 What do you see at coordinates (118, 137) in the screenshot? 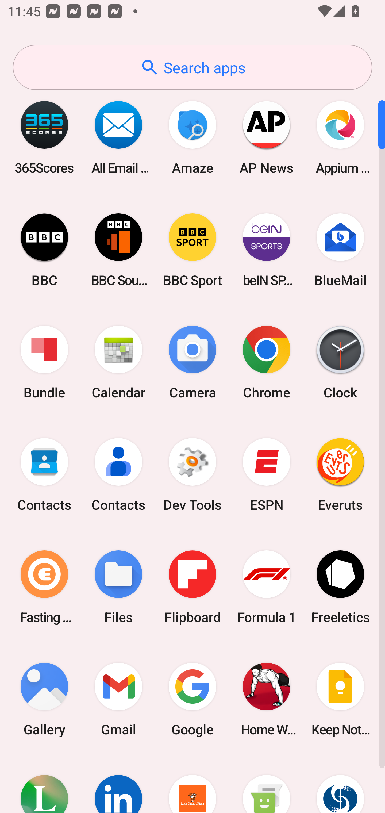
I see `All Email Connect` at bounding box center [118, 137].